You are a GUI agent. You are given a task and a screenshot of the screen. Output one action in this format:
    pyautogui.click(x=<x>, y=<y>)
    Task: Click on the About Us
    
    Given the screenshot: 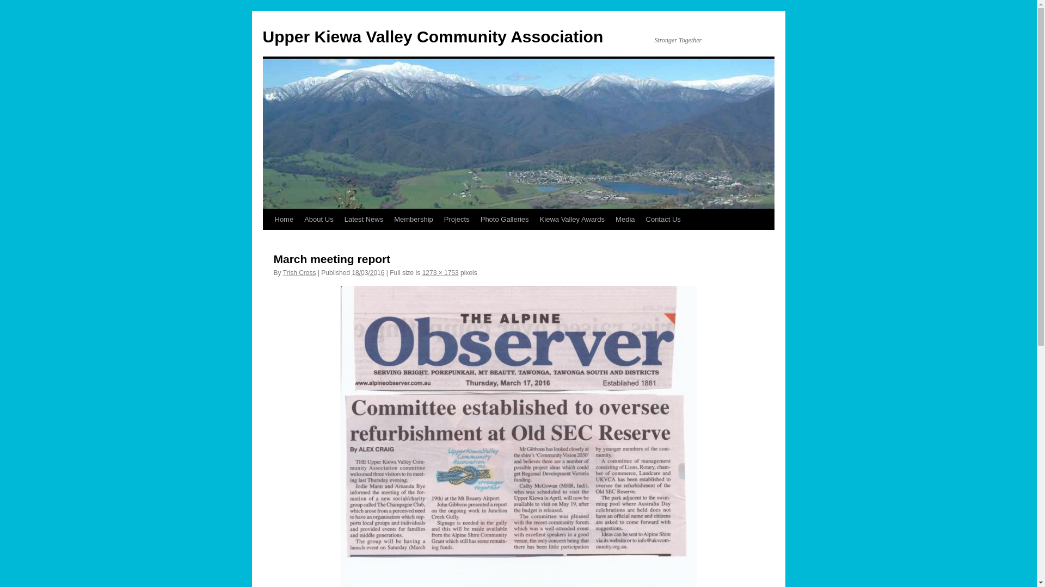 What is the action you would take?
    pyautogui.click(x=319, y=220)
    